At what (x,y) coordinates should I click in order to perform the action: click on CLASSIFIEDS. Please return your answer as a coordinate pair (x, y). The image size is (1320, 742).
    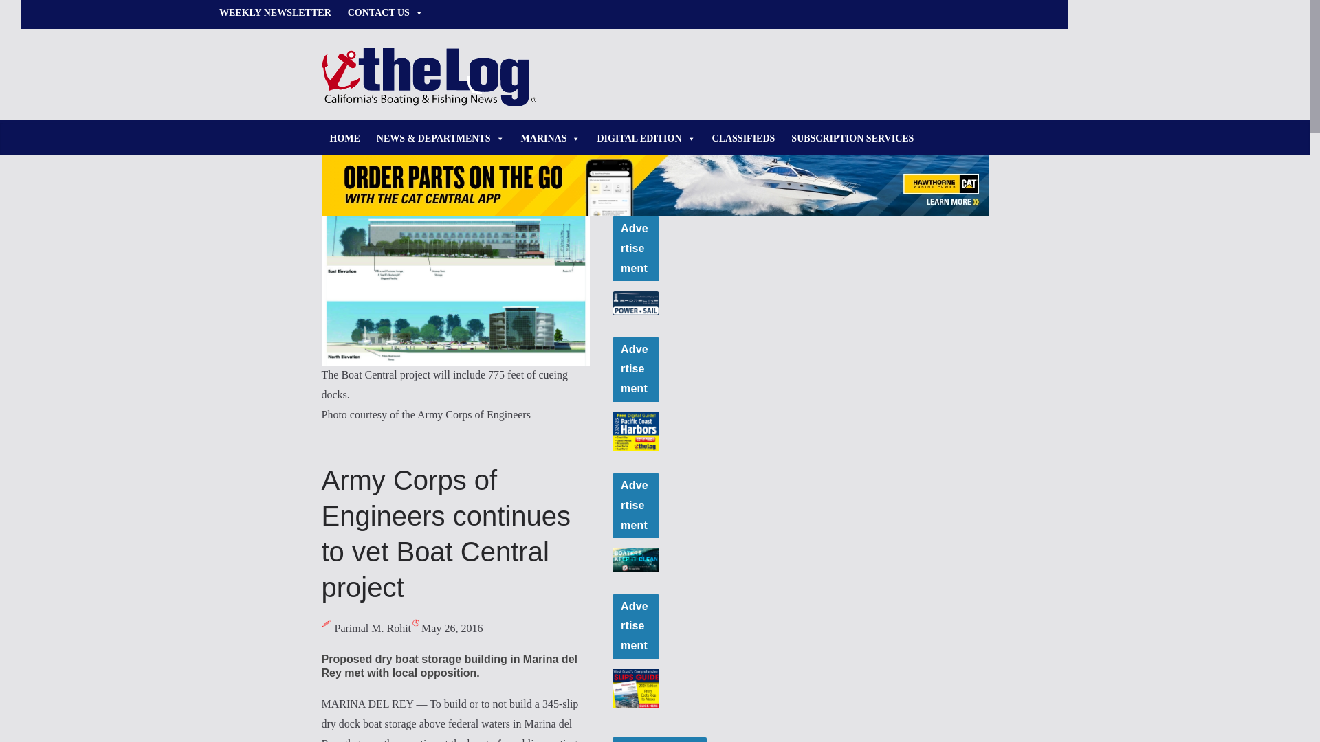
    Looking at the image, I should click on (744, 139).